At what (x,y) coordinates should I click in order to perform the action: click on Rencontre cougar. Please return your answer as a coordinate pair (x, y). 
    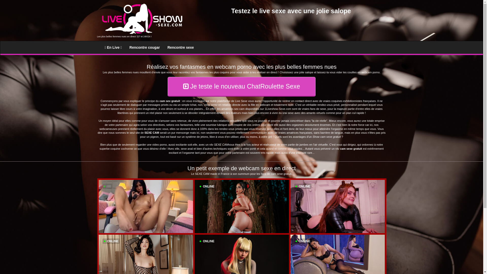
    Looking at the image, I should click on (145, 47).